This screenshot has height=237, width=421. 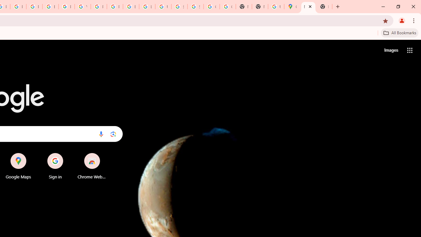 What do you see at coordinates (83, 7) in the screenshot?
I see `YouTube` at bounding box center [83, 7].